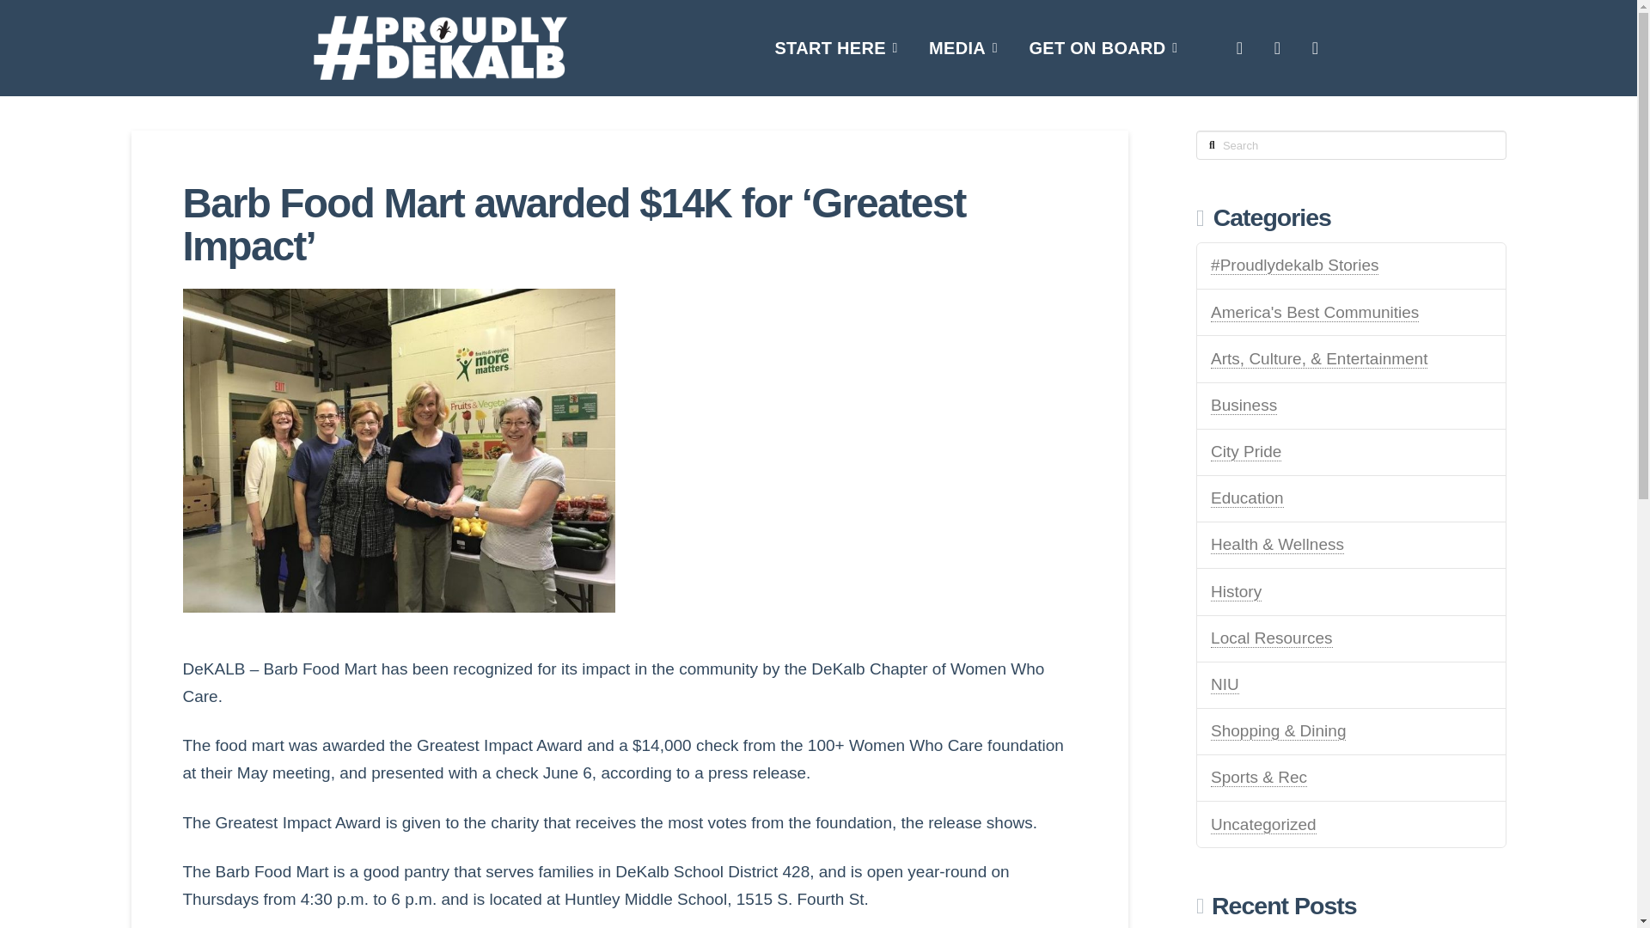 The width and height of the screenshot is (1650, 928). What do you see at coordinates (1247, 498) in the screenshot?
I see `Education` at bounding box center [1247, 498].